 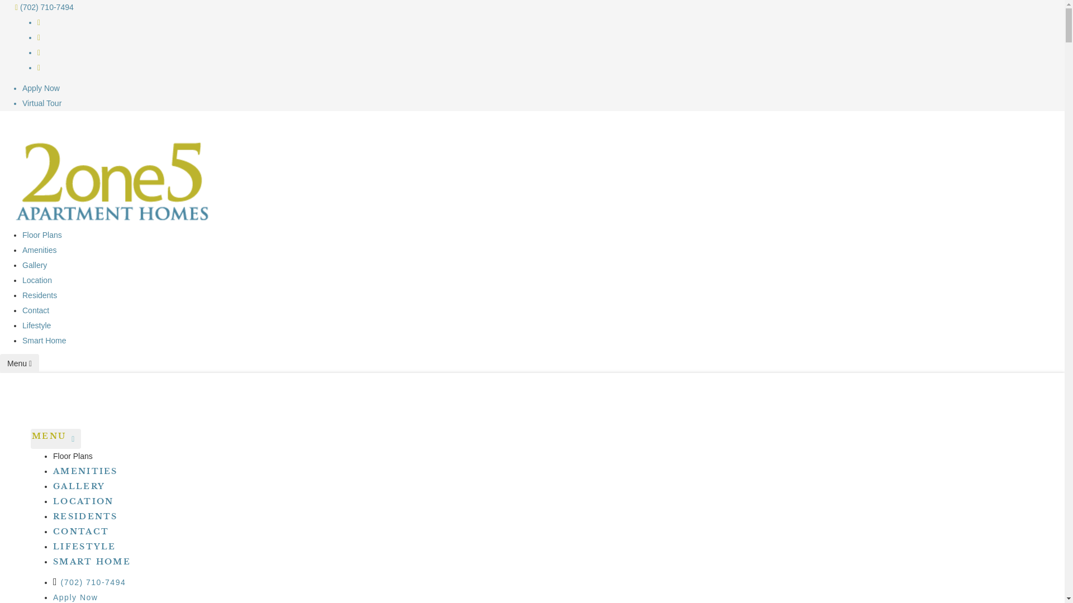 What do you see at coordinates (45, 7) in the screenshot?
I see `(702) 710-7494` at bounding box center [45, 7].